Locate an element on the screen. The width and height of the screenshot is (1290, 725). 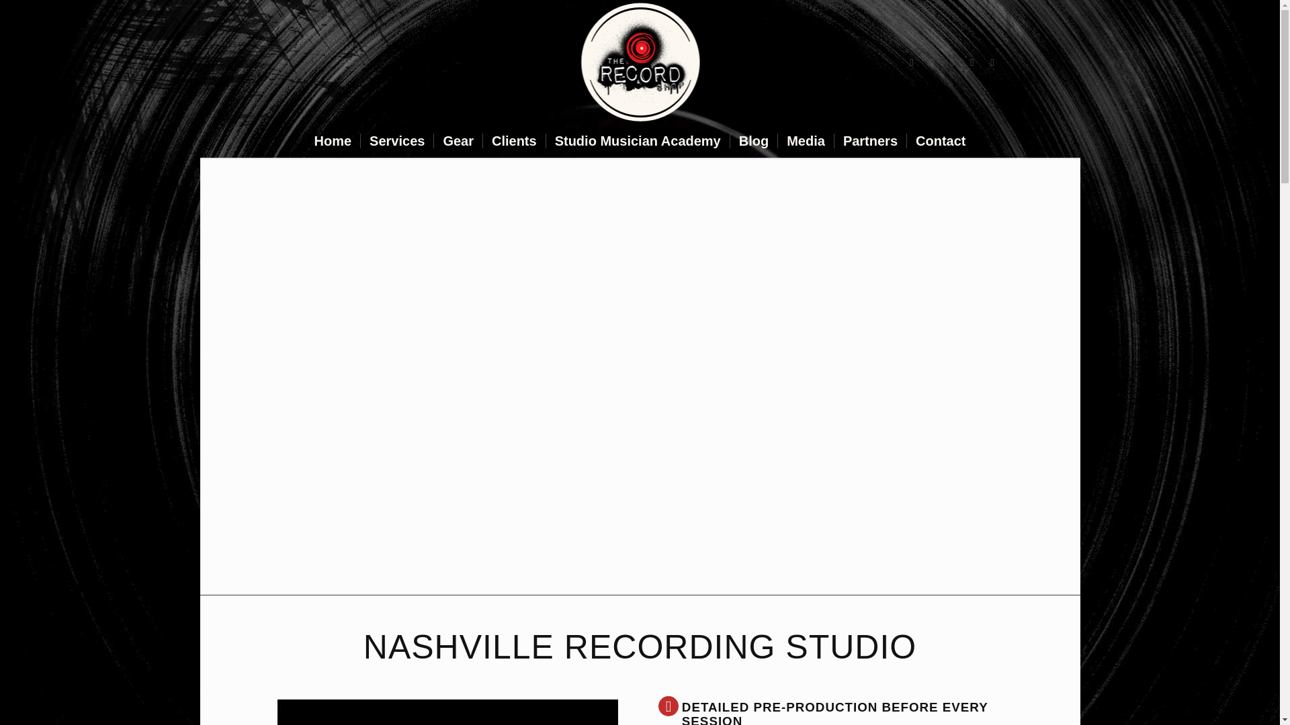
Services is located at coordinates (396, 141).